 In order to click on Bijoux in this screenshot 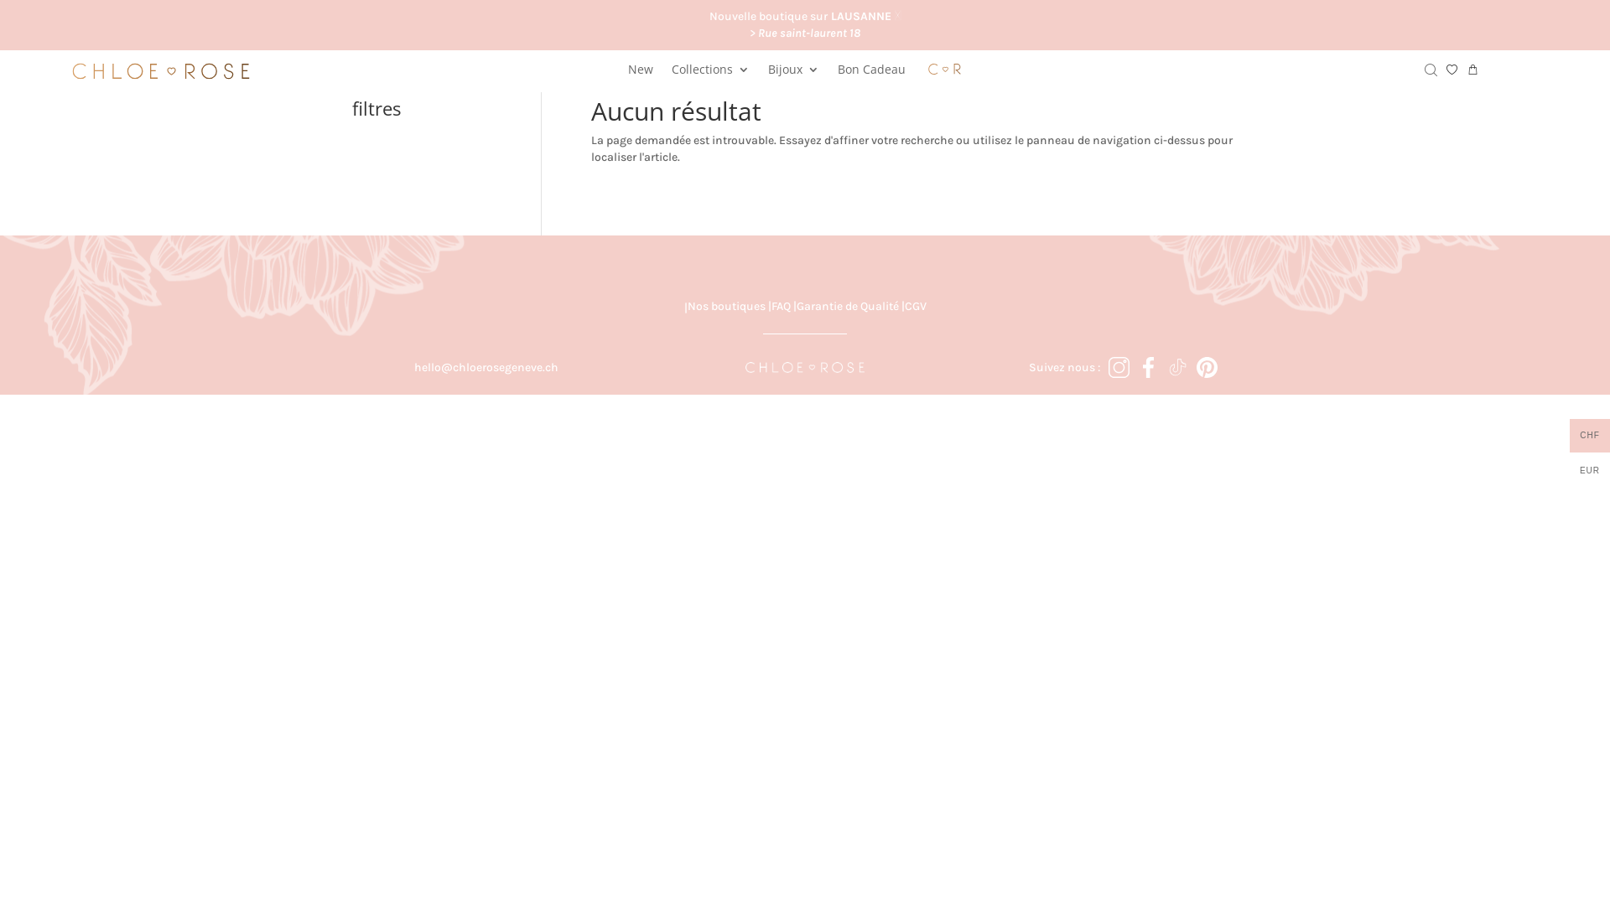, I will do `click(793, 75)`.